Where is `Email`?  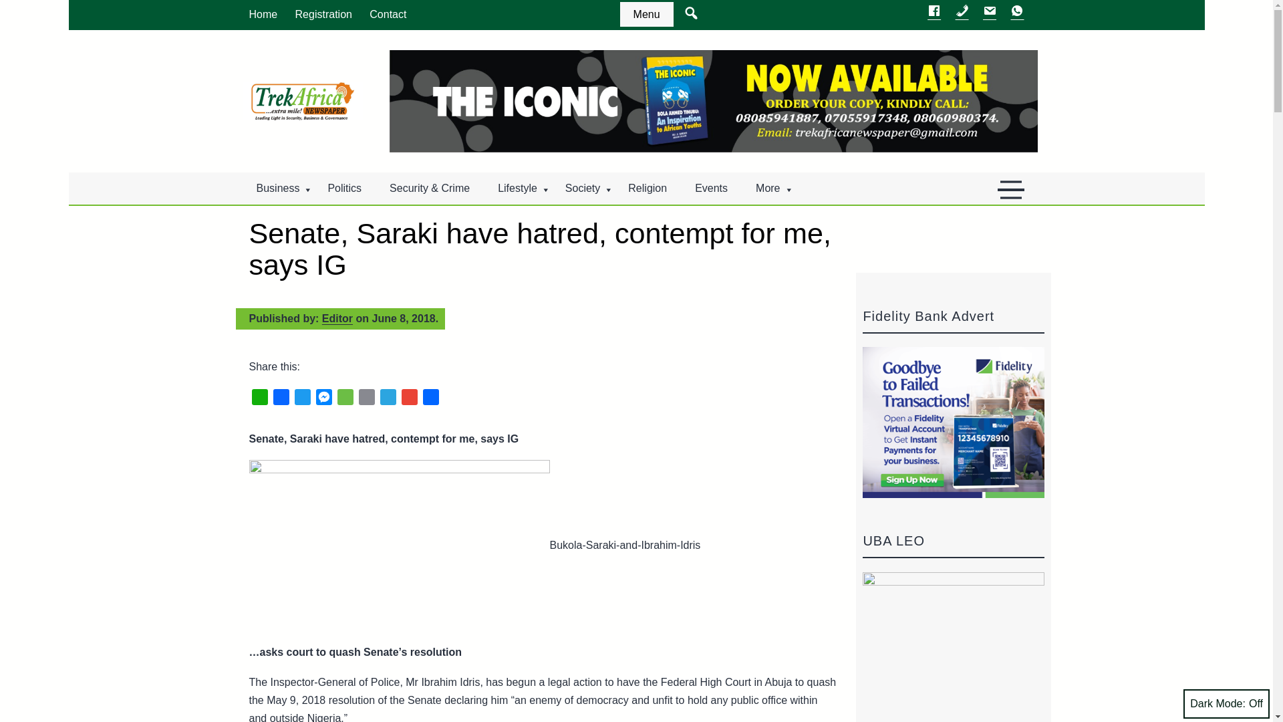 Email is located at coordinates (366, 400).